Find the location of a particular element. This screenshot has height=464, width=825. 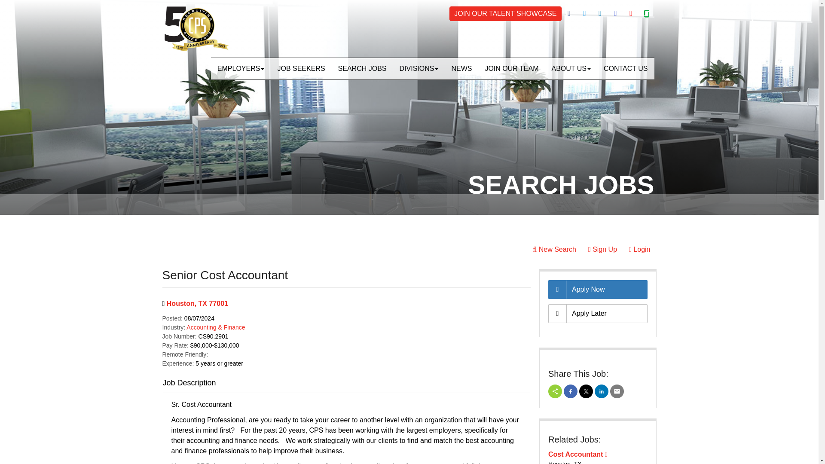

NEWS is located at coordinates (461, 69).